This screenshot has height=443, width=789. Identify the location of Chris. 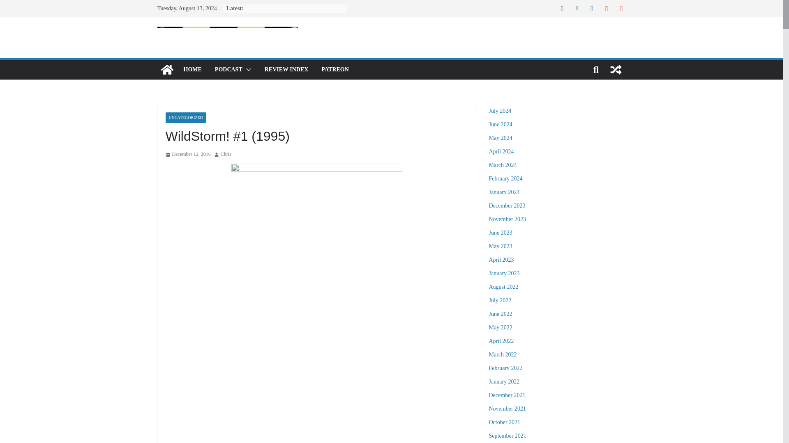
(226, 154).